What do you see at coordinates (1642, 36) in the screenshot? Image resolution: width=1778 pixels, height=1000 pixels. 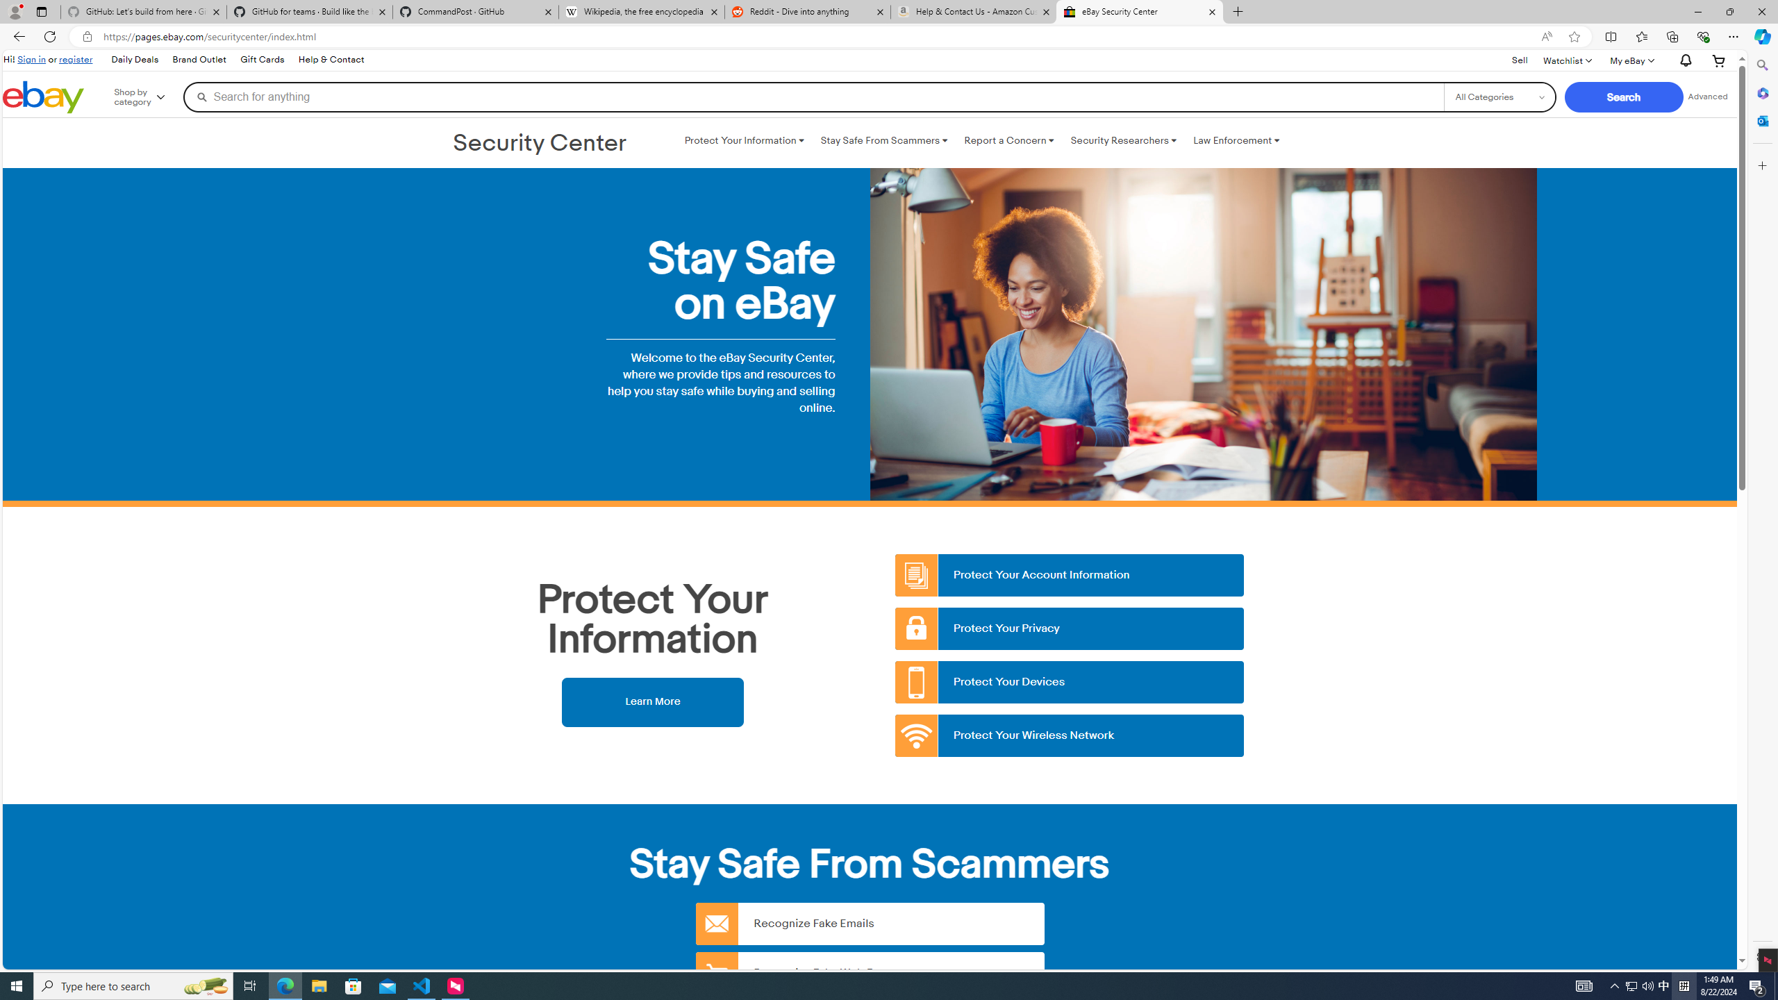 I see `Favorites` at bounding box center [1642, 36].